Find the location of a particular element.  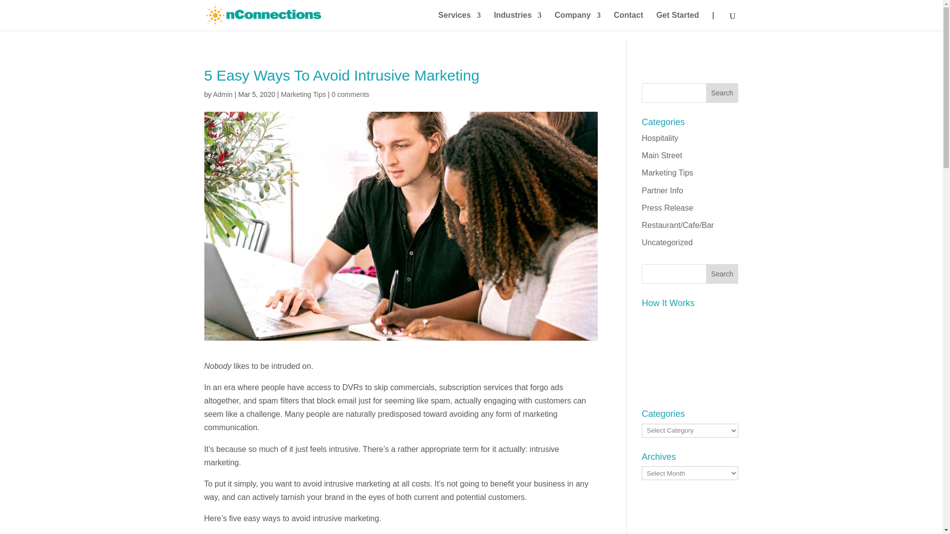

Services is located at coordinates (459, 21).